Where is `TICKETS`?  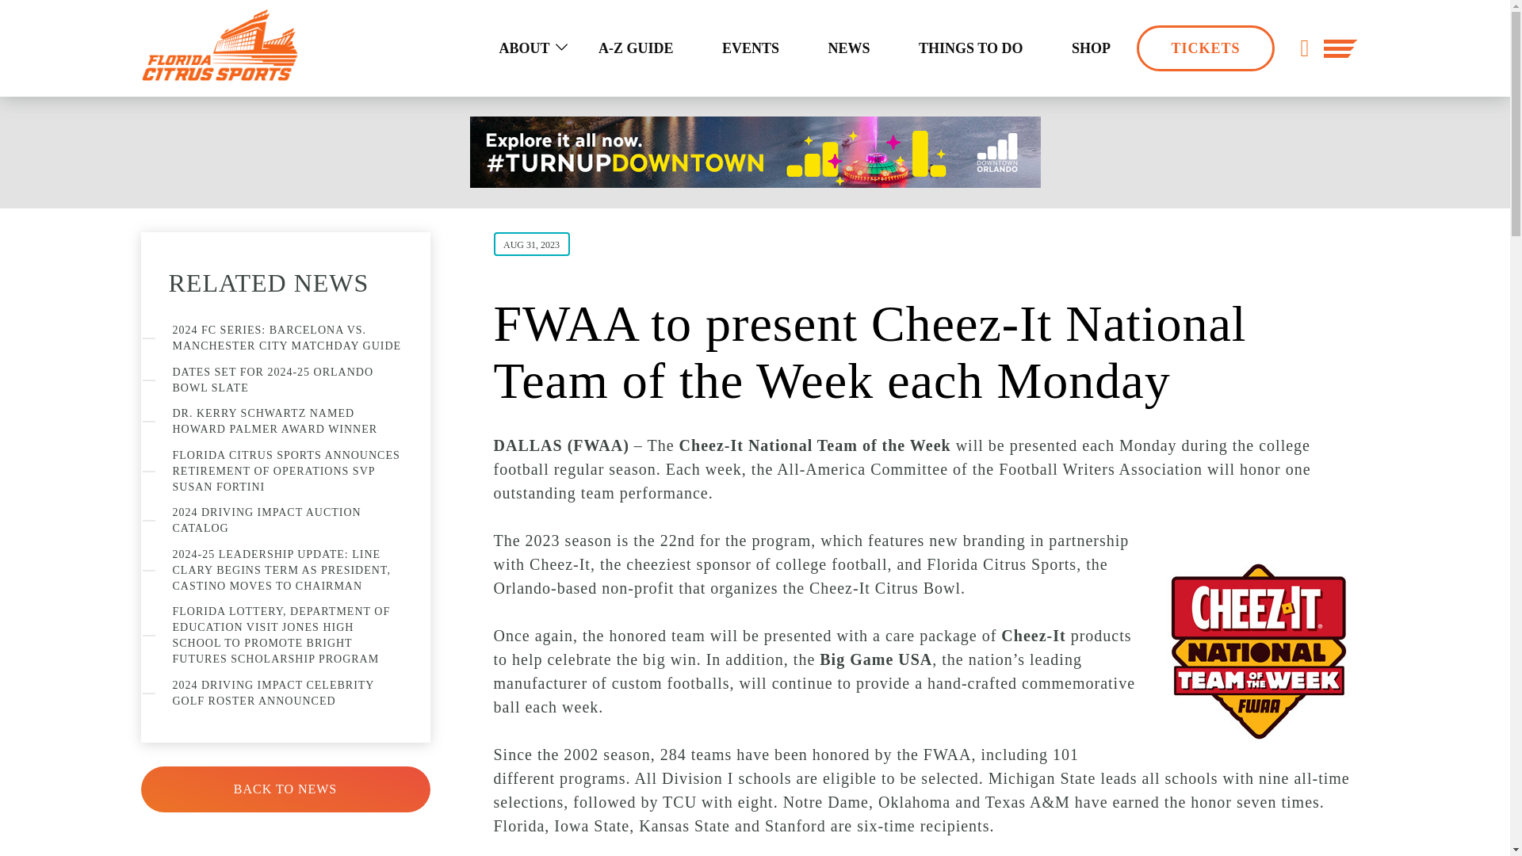
TICKETS is located at coordinates (1205, 48).